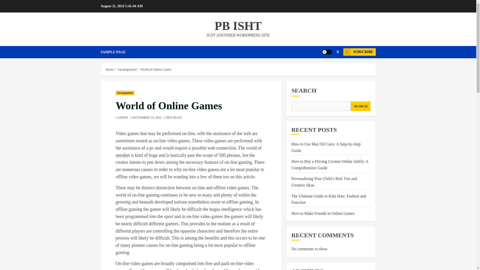 Image resolution: width=480 pixels, height=270 pixels. What do you see at coordinates (109, 69) in the screenshot?
I see `Home` at bounding box center [109, 69].